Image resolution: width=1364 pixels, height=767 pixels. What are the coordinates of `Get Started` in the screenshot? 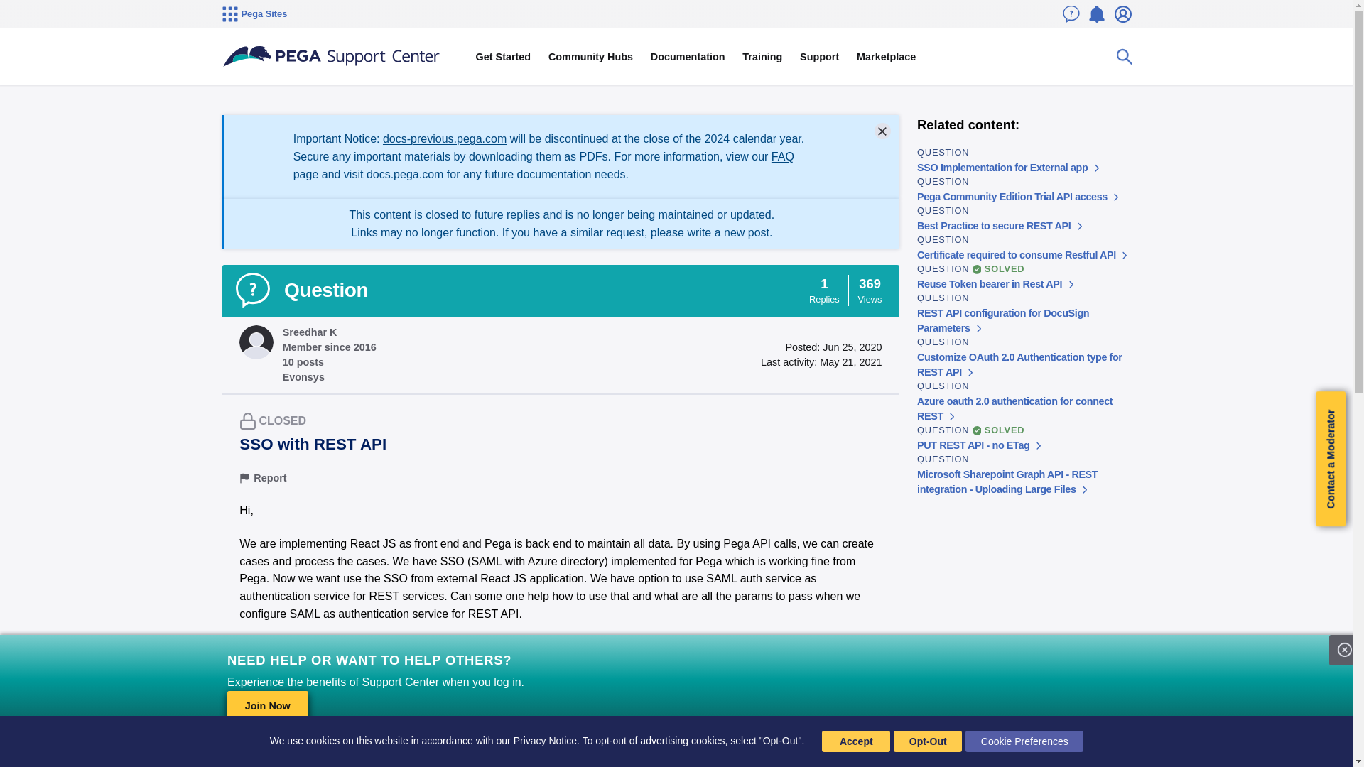 It's located at (502, 57).